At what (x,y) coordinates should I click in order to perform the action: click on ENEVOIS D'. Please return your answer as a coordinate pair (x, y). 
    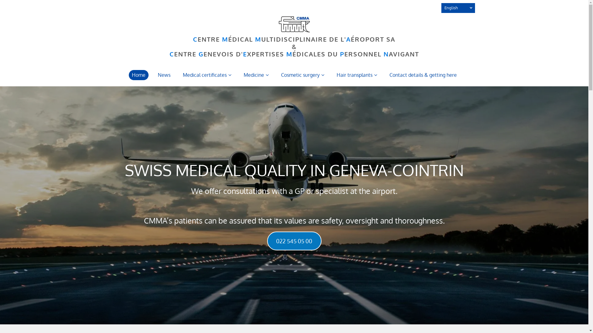
    Looking at the image, I should click on (223, 54).